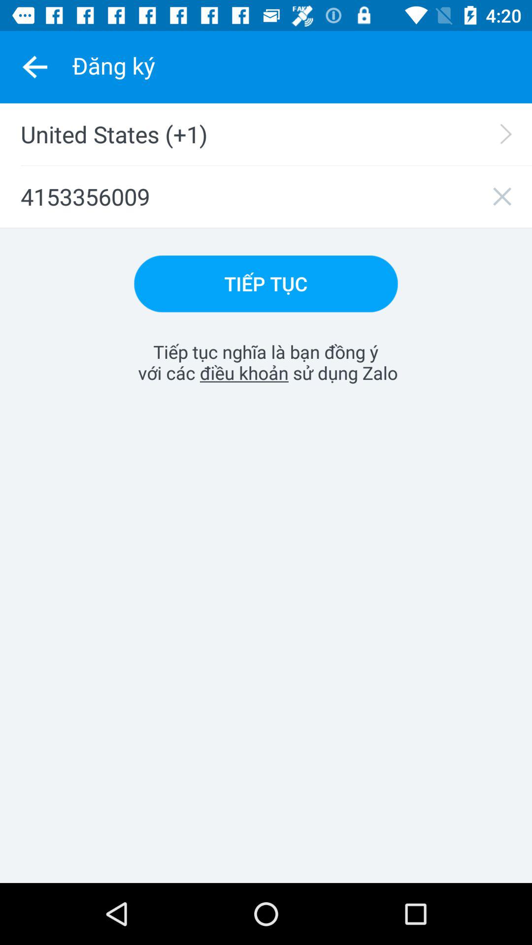  What do you see at coordinates (34, 67) in the screenshot?
I see `click the item above united states (+1)` at bounding box center [34, 67].